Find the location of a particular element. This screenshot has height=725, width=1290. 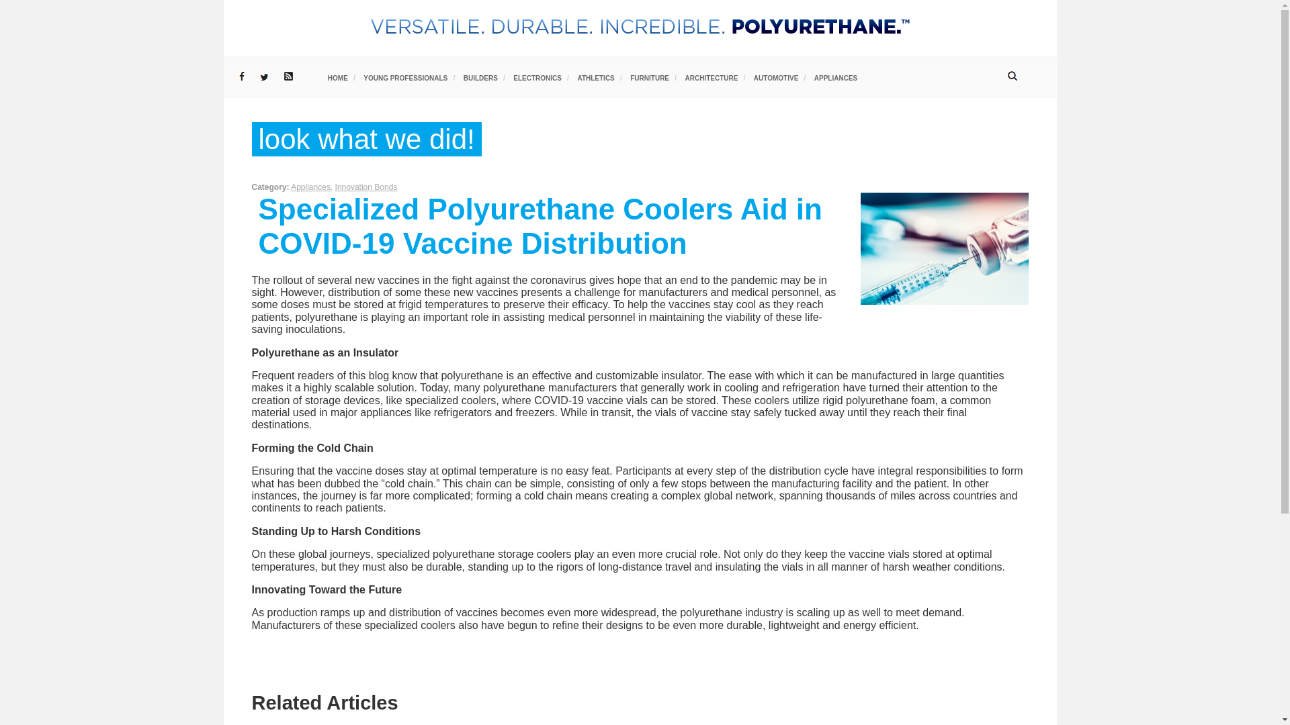

BUILDERS is located at coordinates (480, 78).